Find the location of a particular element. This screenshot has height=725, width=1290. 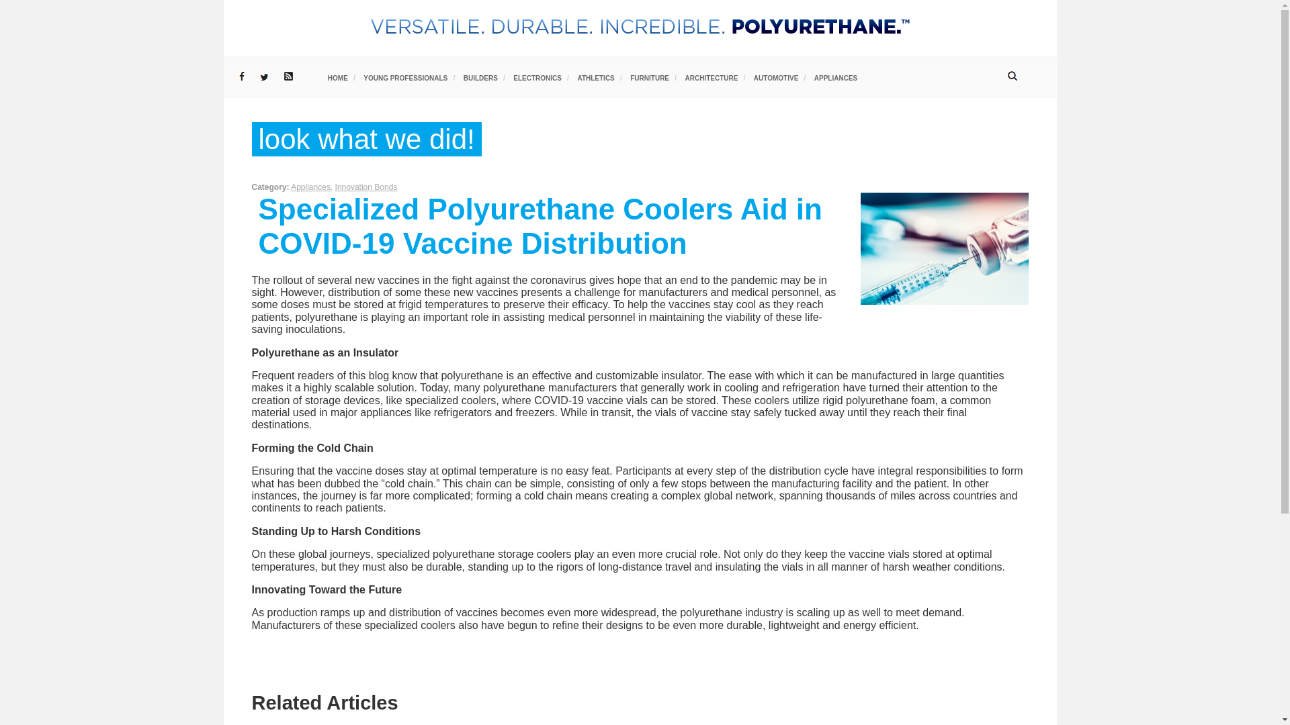

BUILDERS is located at coordinates (480, 78).